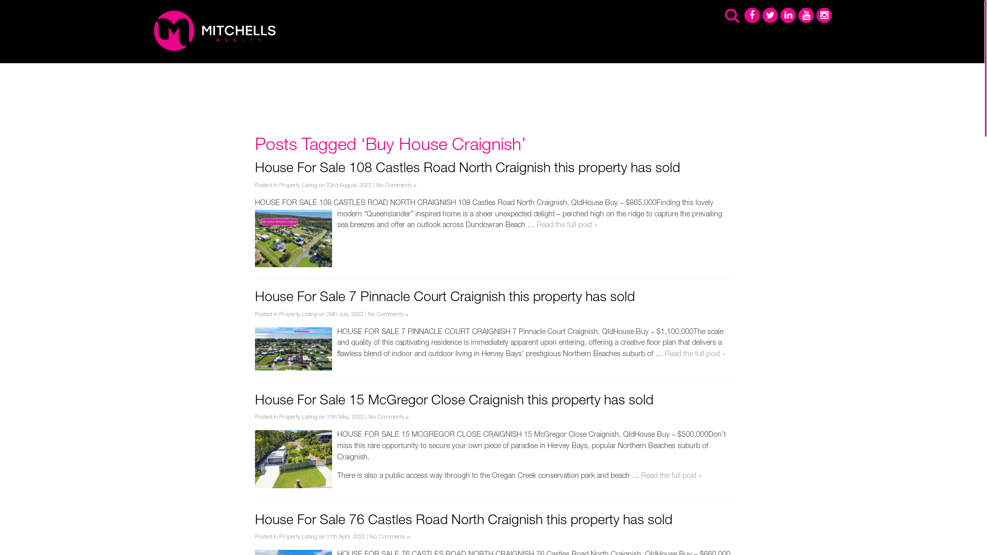 This screenshot has width=987, height=555. I want to click on Property Listing, so click(298, 417).